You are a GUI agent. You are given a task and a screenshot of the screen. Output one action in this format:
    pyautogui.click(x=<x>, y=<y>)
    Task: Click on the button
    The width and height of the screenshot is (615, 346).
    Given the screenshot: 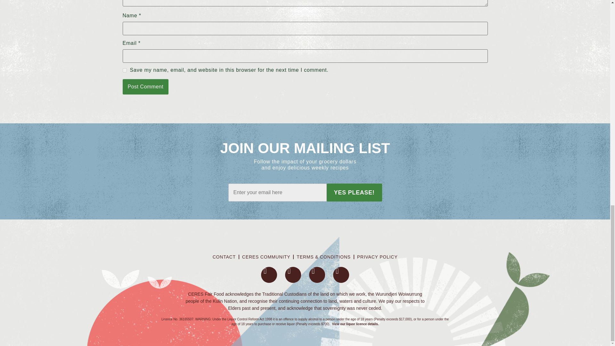 What is the action you would take?
    pyautogui.click(x=354, y=192)
    